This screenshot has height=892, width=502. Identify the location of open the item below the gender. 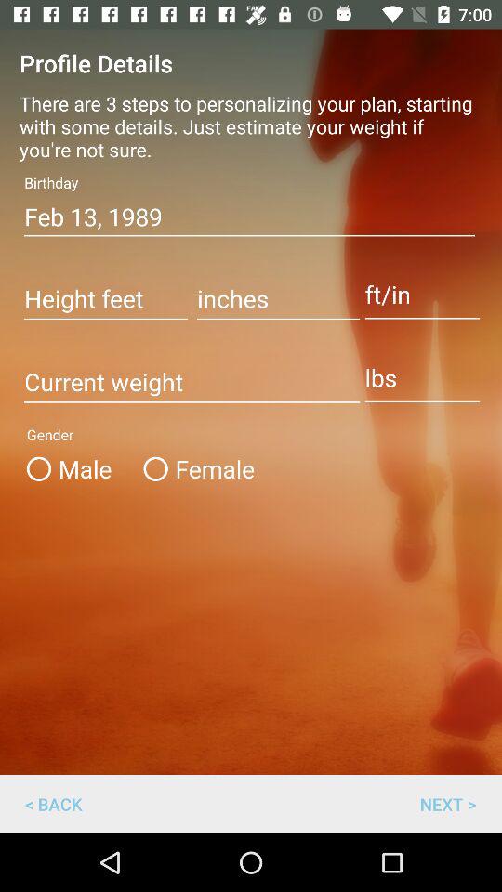
(195, 468).